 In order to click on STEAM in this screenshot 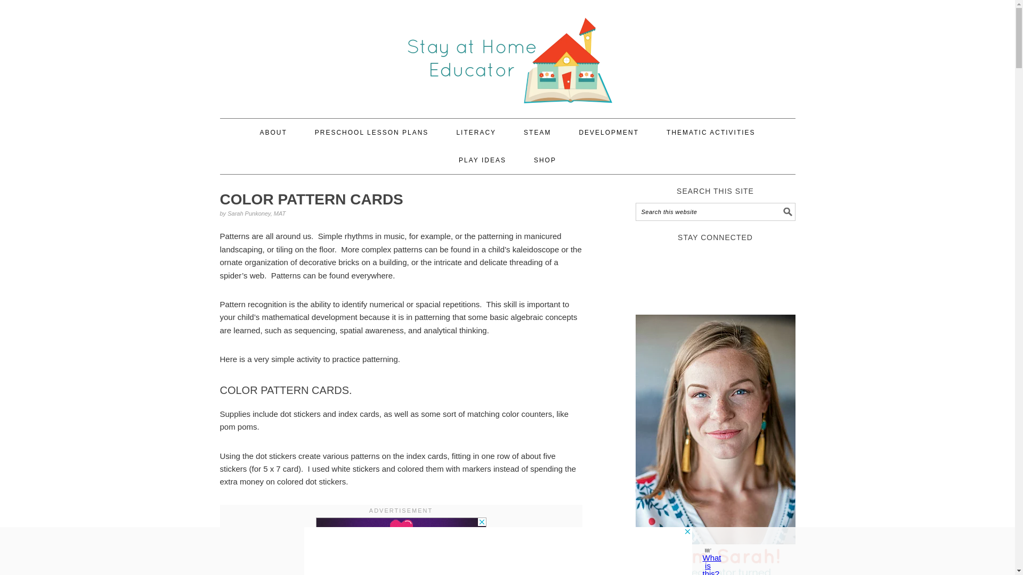, I will do `click(537, 132)`.